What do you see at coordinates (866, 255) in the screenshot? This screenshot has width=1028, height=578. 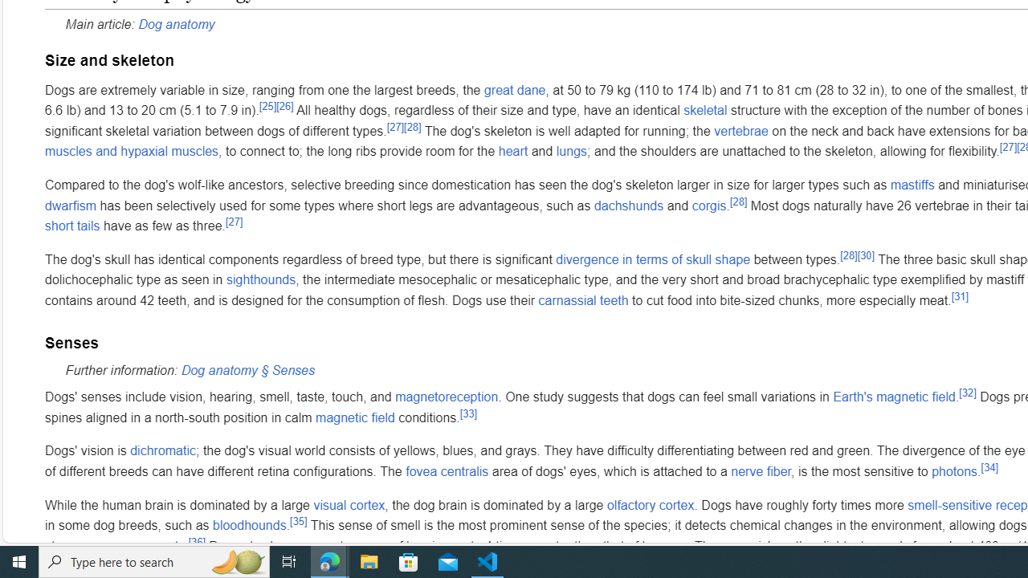 I see `[30]` at bounding box center [866, 255].